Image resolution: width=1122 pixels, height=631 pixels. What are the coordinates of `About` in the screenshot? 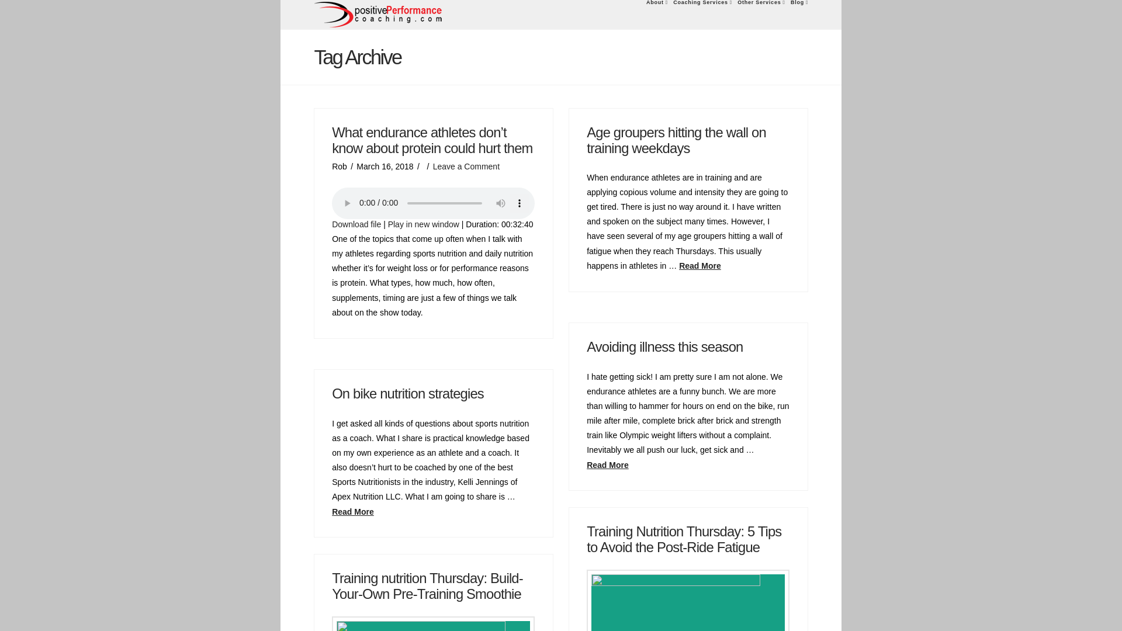 It's located at (656, 14).